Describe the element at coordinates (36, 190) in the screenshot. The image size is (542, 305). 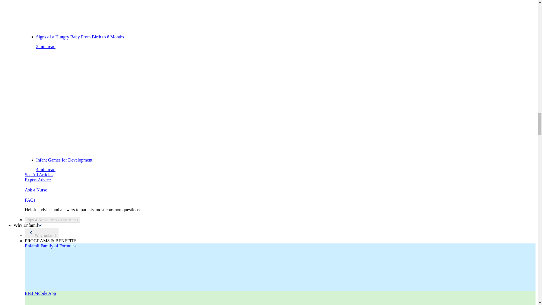
I see `FAQs` at that location.